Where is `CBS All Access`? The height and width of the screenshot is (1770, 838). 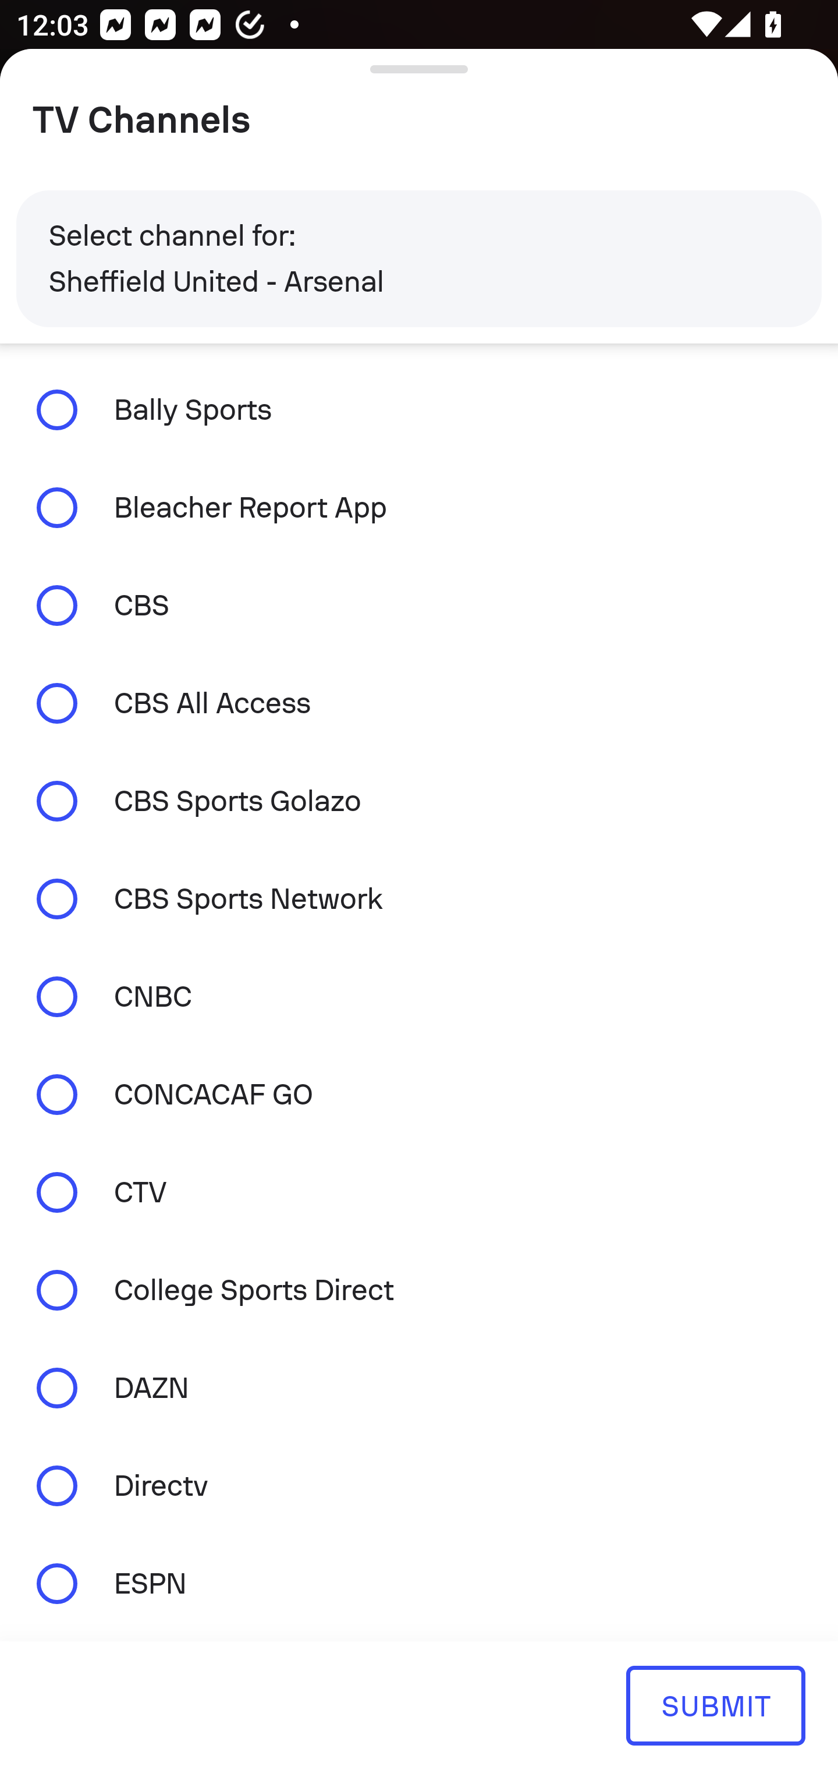 CBS All Access is located at coordinates (419, 703).